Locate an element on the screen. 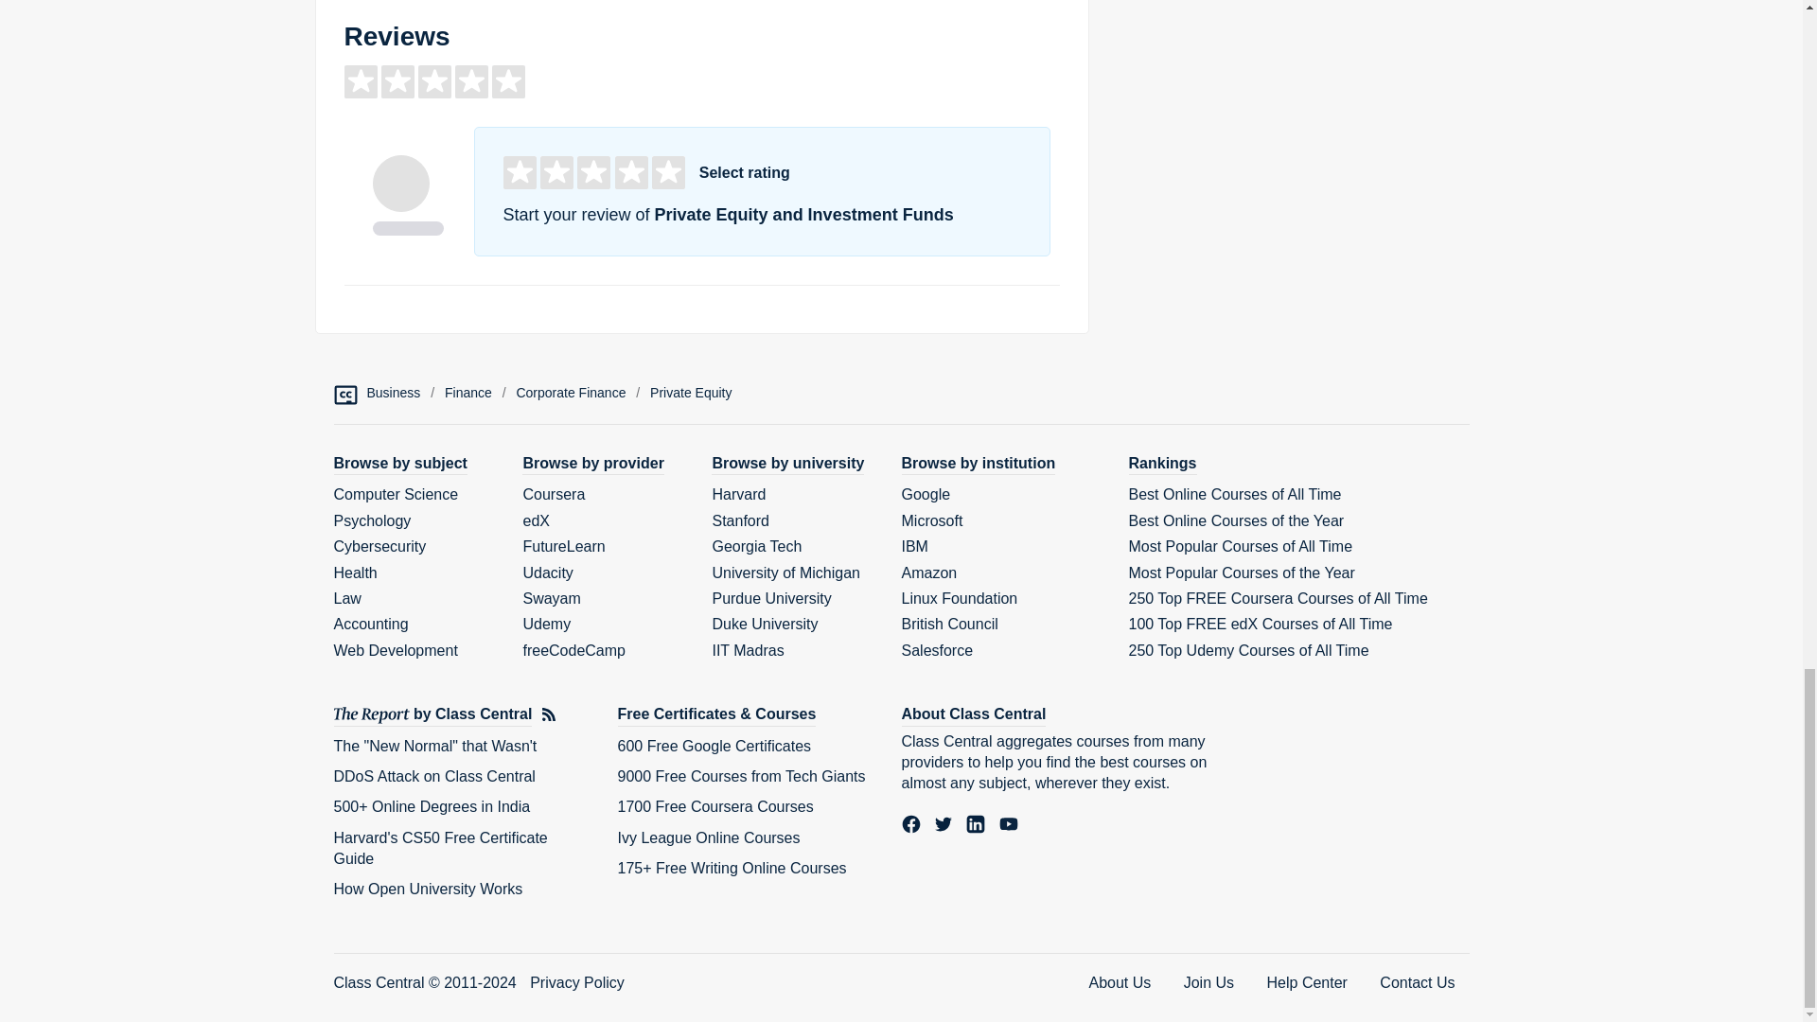 Image resolution: width=1817 pixels, height=1022 pixels. 9000 Free Courses from Tech Giants is located at coordinates (740, 776).